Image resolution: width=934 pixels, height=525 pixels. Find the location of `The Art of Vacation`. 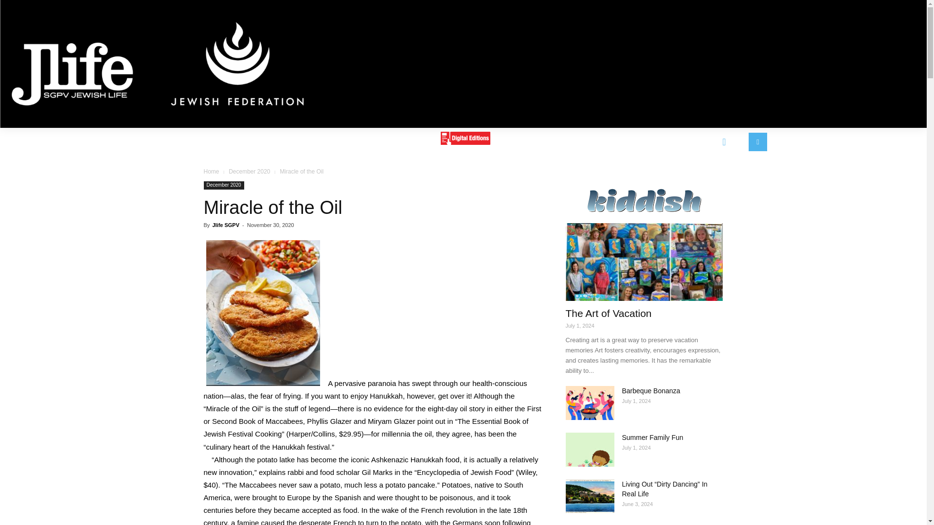

The Art of Vacation is located at coordinates (644, 262).